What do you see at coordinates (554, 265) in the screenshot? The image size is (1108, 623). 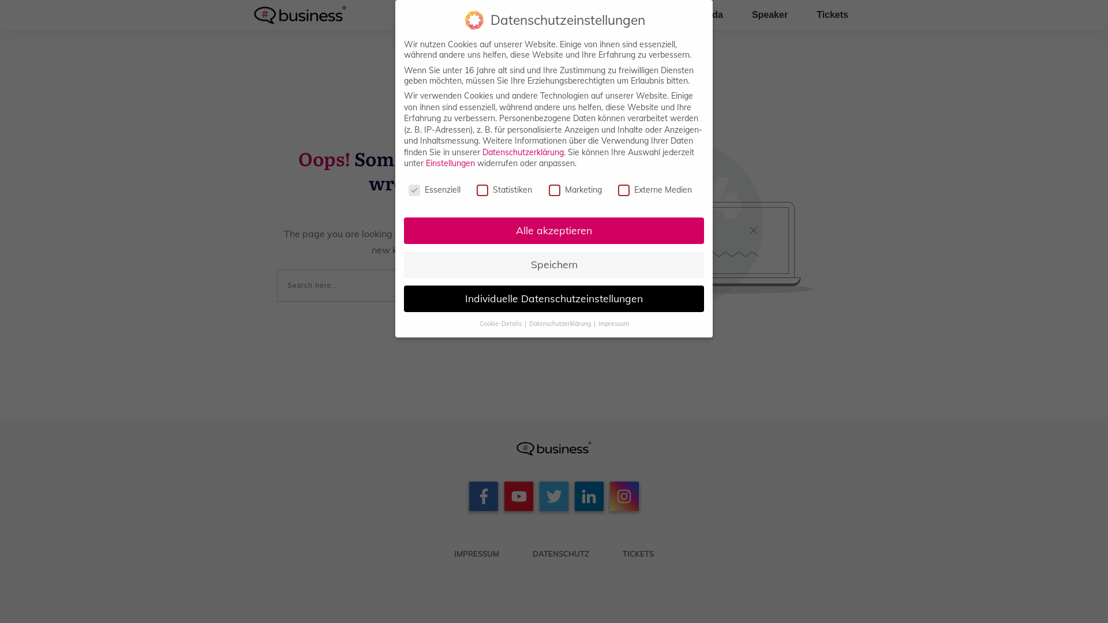 I see `Speichern` at bounding box center [554, 265].